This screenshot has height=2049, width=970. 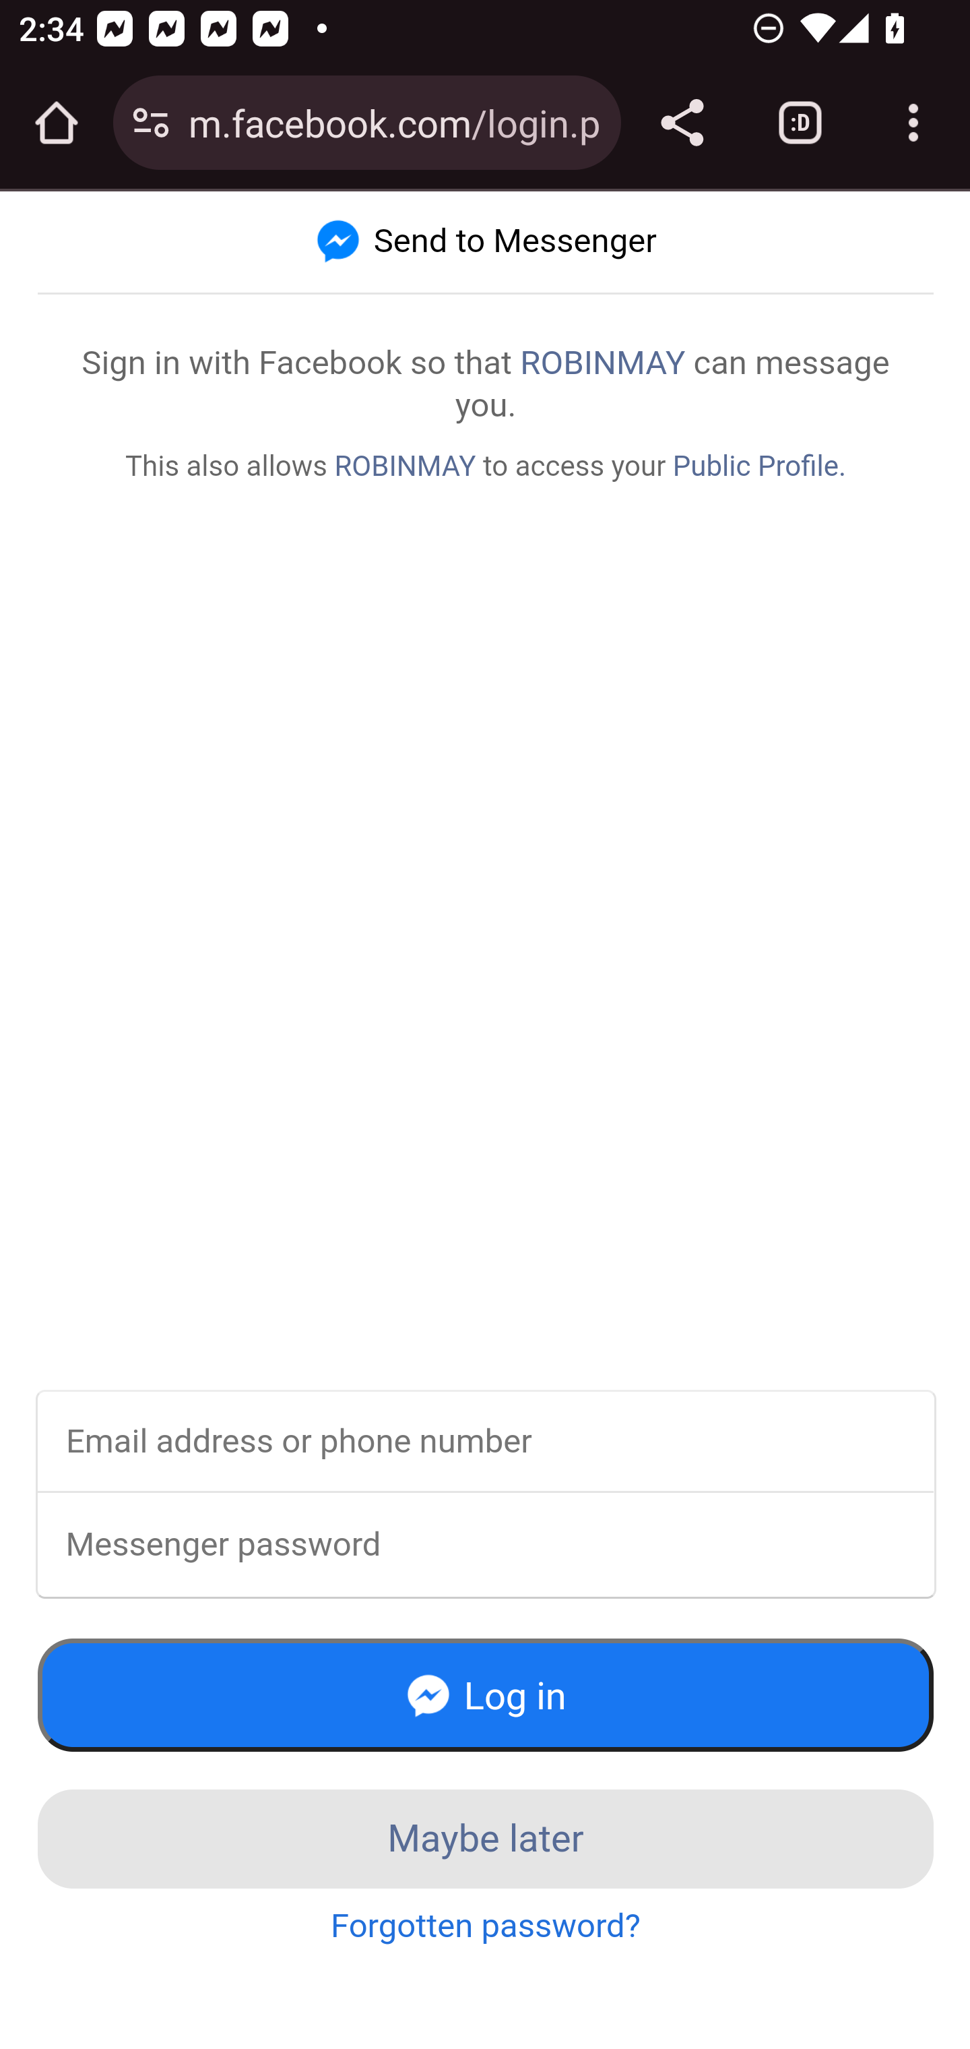 I want to click on Share, so click(x=682, y=123).